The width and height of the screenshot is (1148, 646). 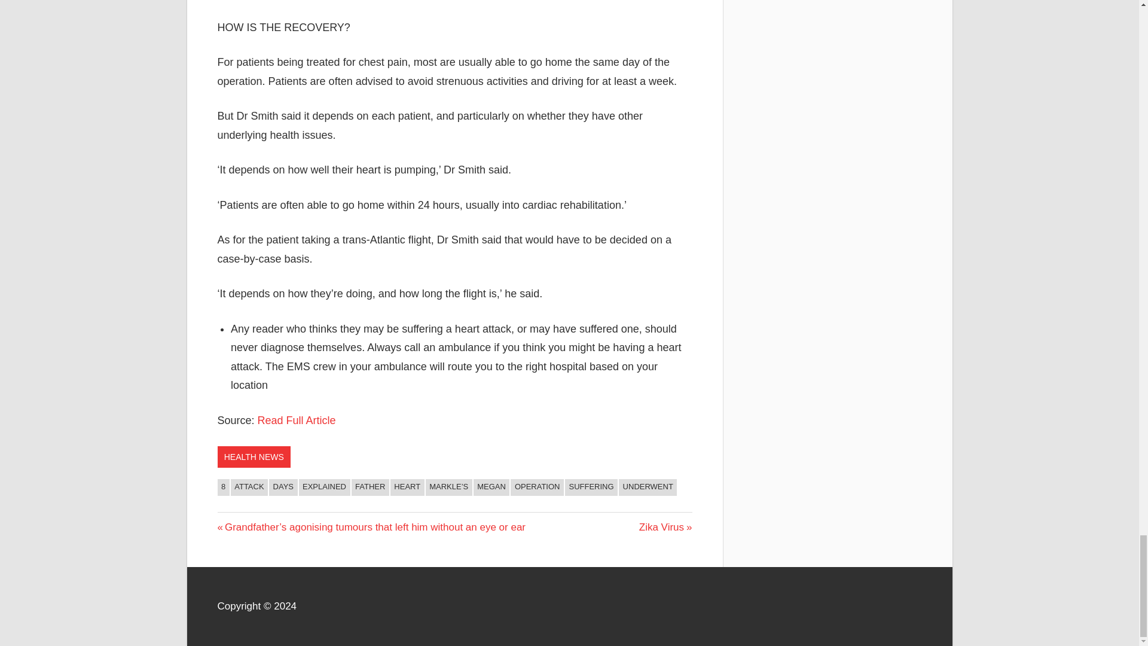 What do you see at coordinates (254, 457) in the screenshot?
I see `HEALTH NEWS` at bounding box center [254, 457].